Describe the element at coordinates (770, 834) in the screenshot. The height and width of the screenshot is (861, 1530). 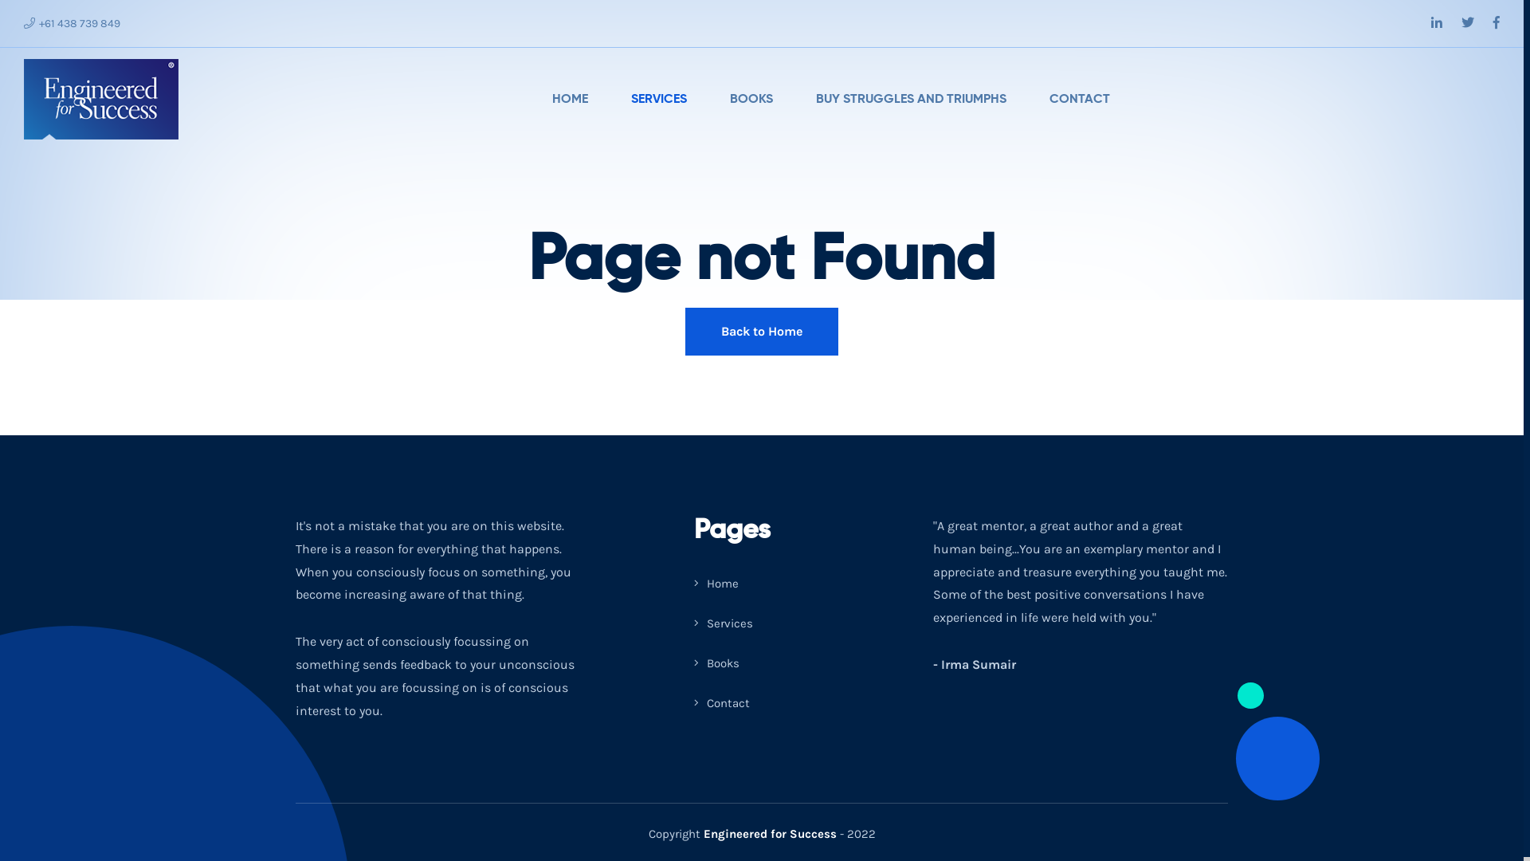
I see `Engineered for Success` at that location.